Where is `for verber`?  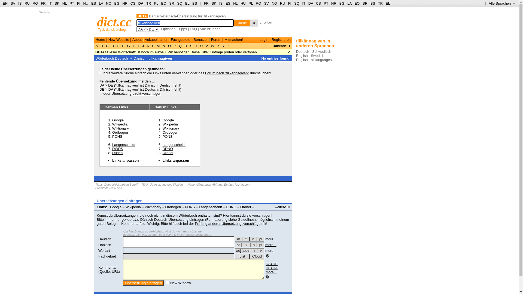 for verber is located at coordinates (238, 245).